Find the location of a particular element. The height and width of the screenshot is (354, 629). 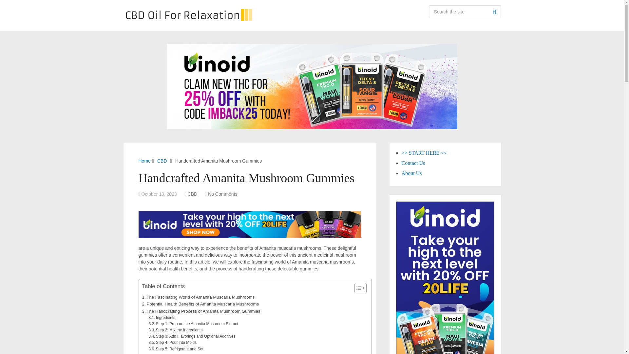

Ingredients: is located at coordinates (162, 318).